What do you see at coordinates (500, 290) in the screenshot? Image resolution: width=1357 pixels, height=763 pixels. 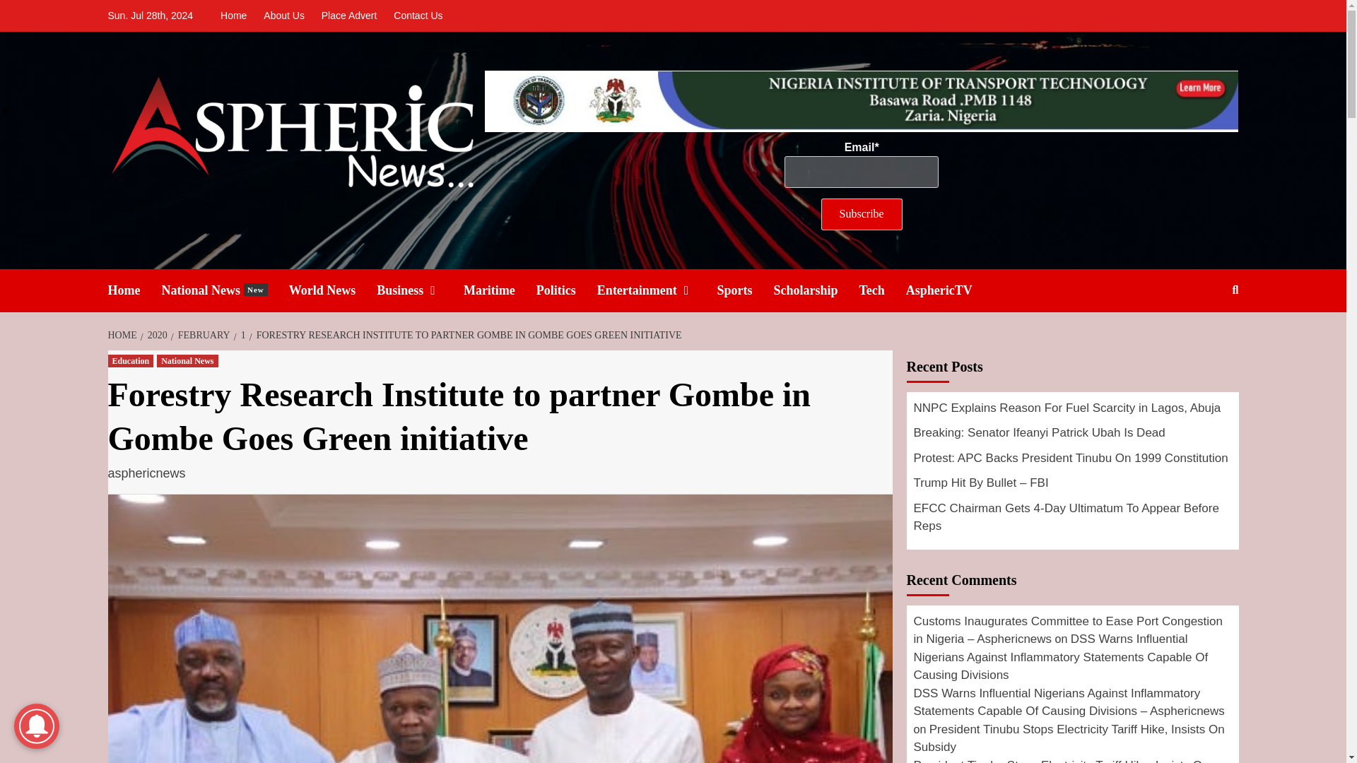 I see `Maritime` at bounding box center [500, 290].